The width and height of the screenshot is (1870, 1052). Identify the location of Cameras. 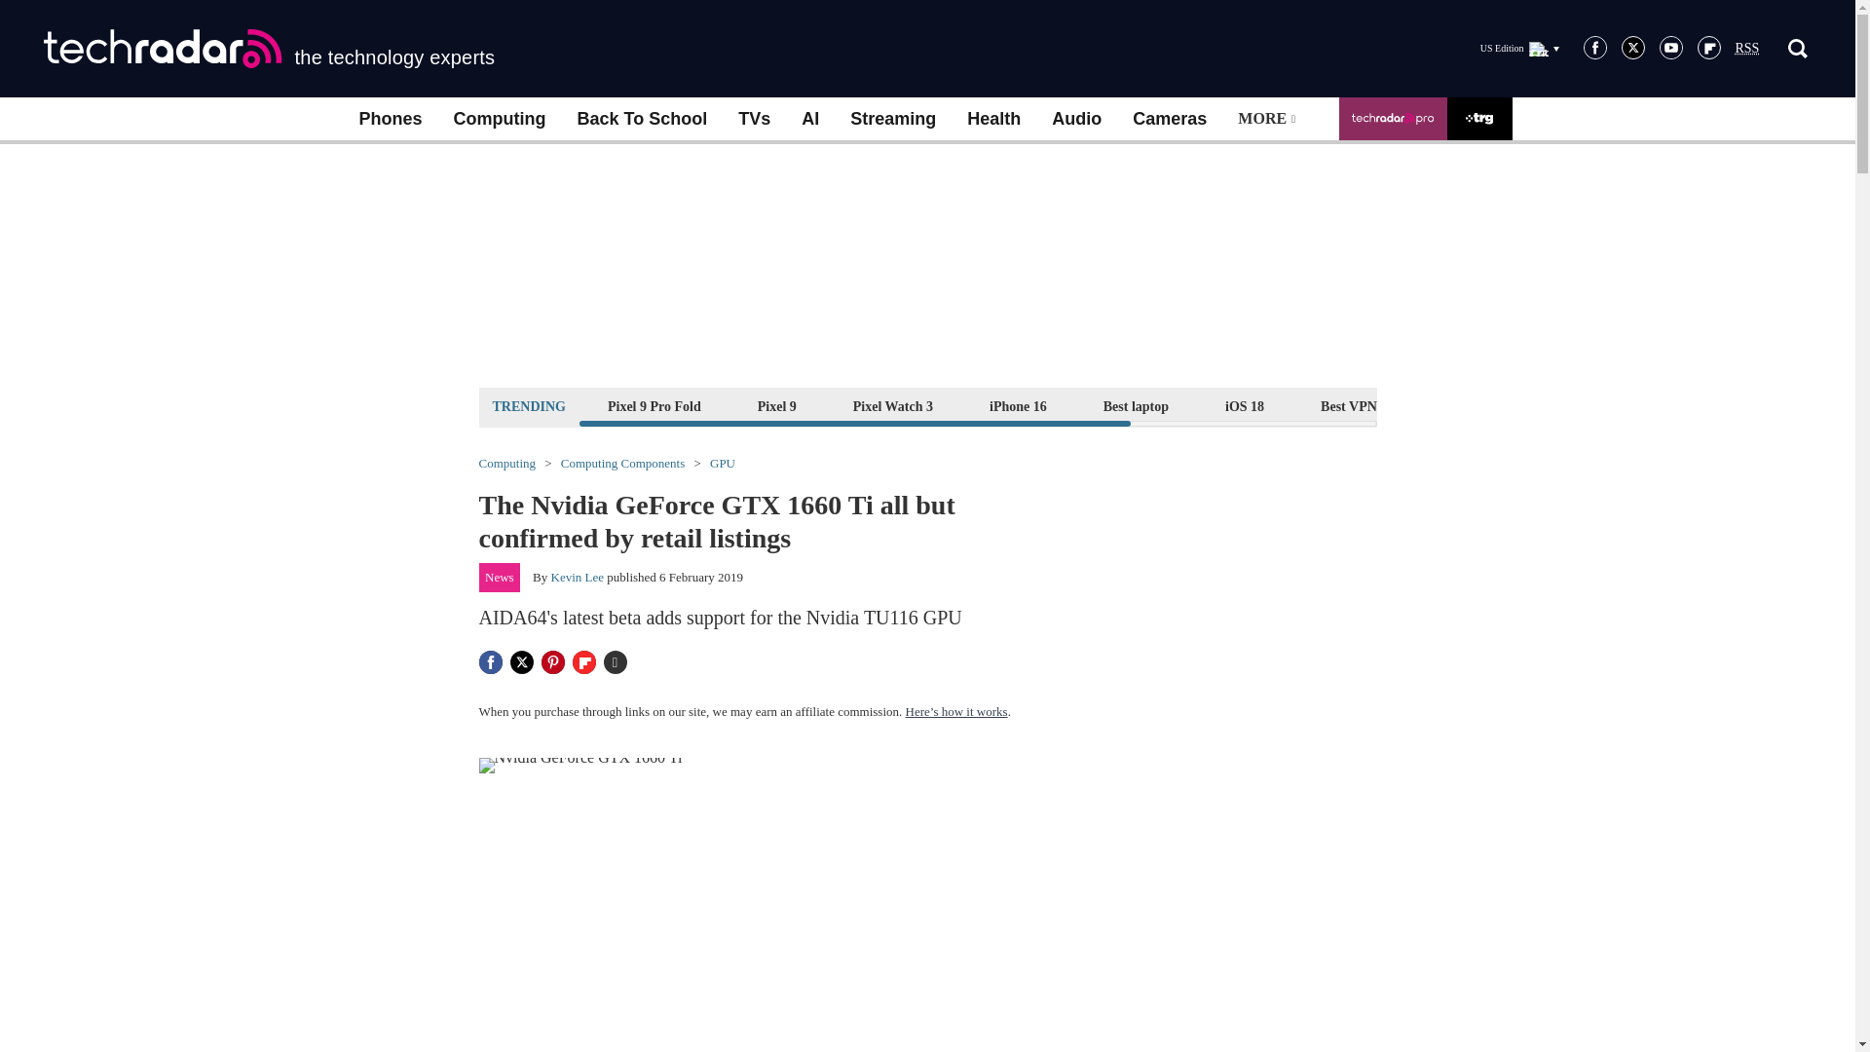
(1169, 119).